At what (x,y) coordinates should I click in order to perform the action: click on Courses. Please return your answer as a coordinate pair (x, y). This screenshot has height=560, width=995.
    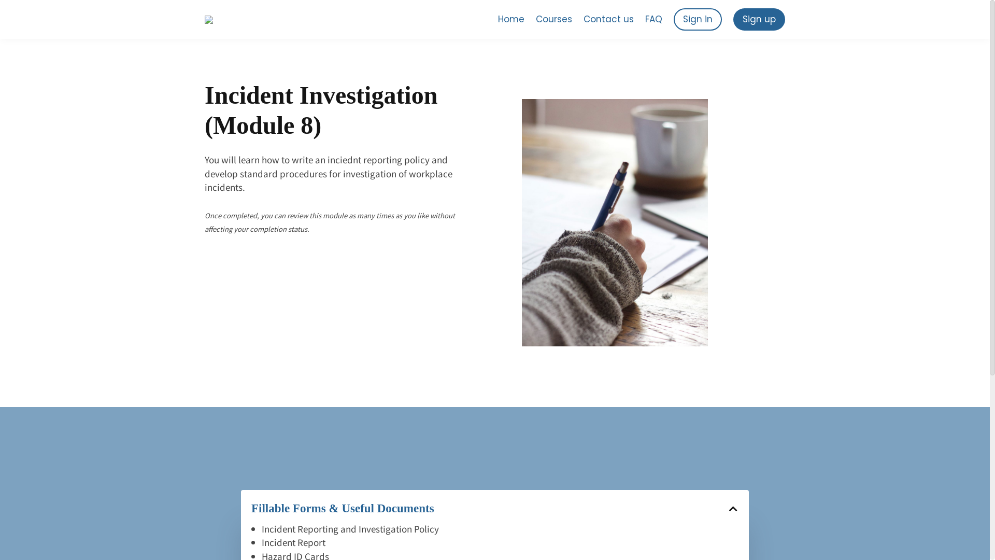
    Looking at the image, I should click on (554, 19).